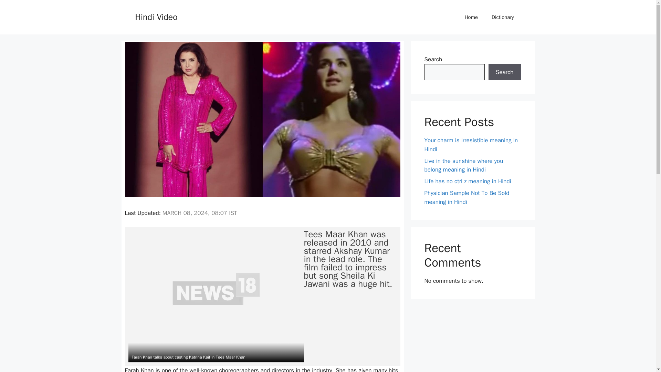 The height and width of the screenshot is (372, 661). What do you see at coordinates (466, 197) in the screenshot?
I see `Physician Sample Not To Be Sold meaning in Hindi` at bounding box center [466, 197].